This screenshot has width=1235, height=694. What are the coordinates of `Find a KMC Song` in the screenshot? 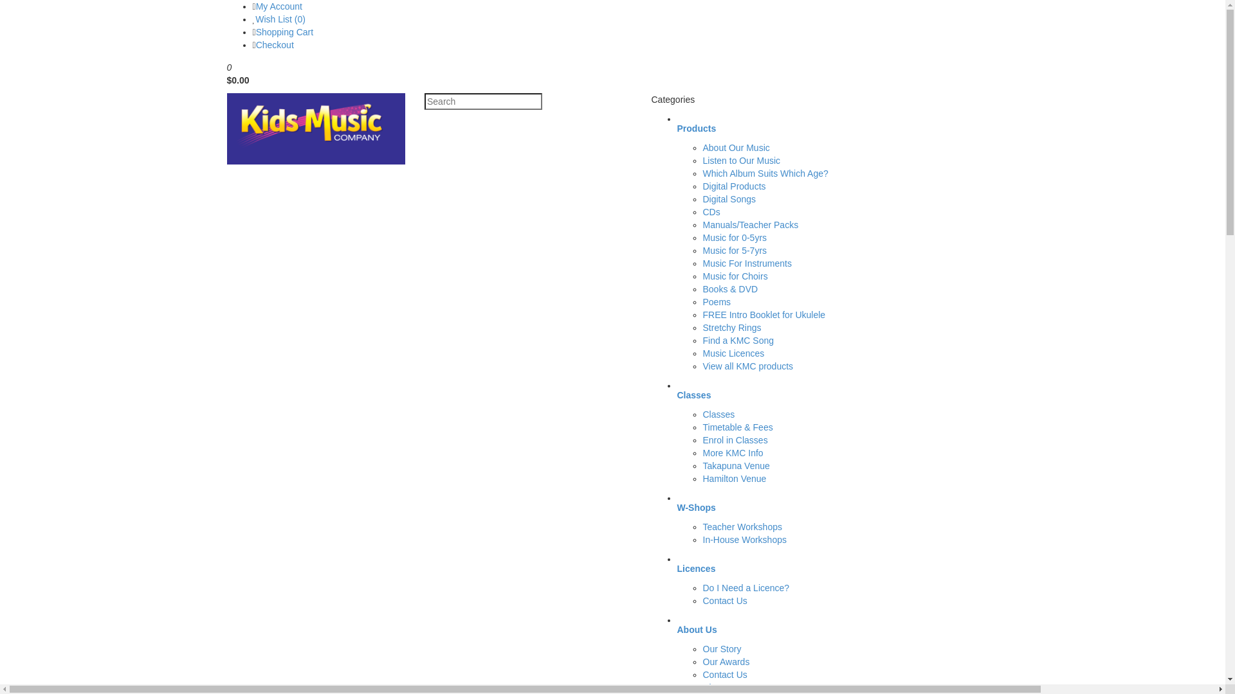 It's located at (738, 341).